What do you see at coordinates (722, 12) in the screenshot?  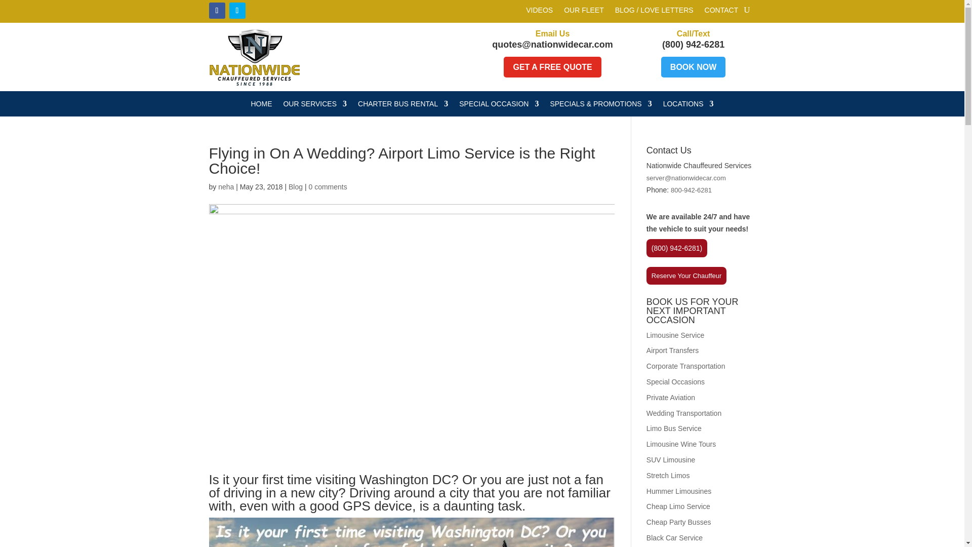 I see `CONTACT` at bounding box center [722, 12].